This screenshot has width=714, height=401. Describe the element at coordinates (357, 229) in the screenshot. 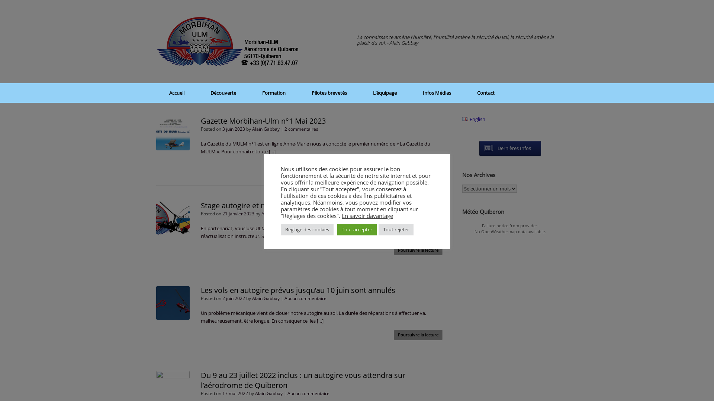

I see `Tout accepter` at that location.